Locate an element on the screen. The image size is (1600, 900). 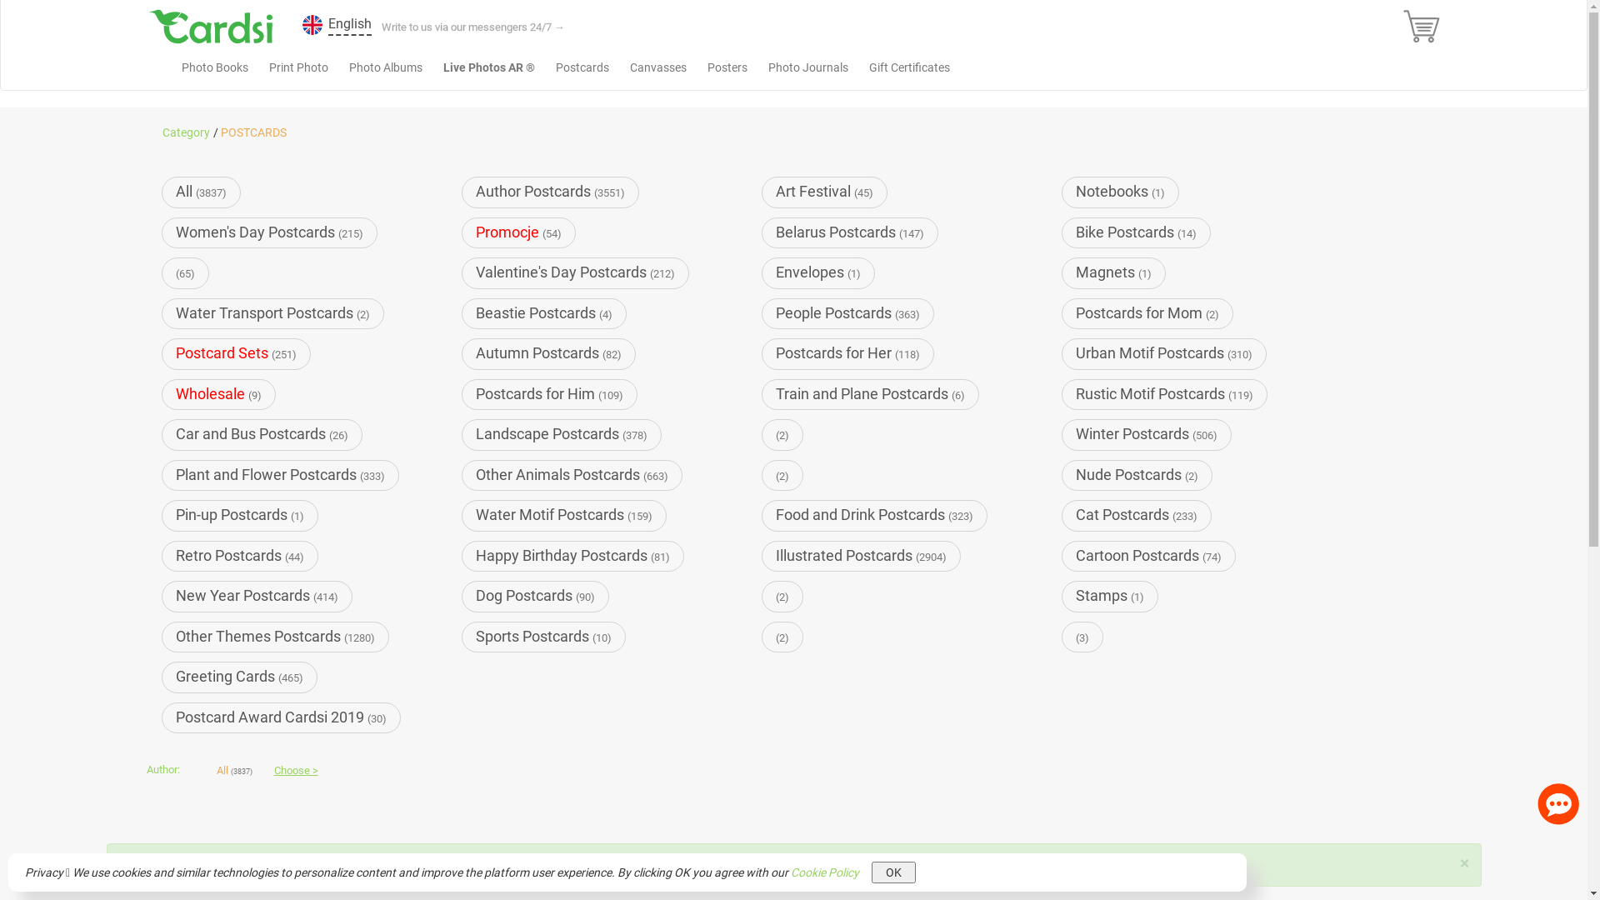
Valentine's Day Postcards (212) is located at coordinates (575, 273).